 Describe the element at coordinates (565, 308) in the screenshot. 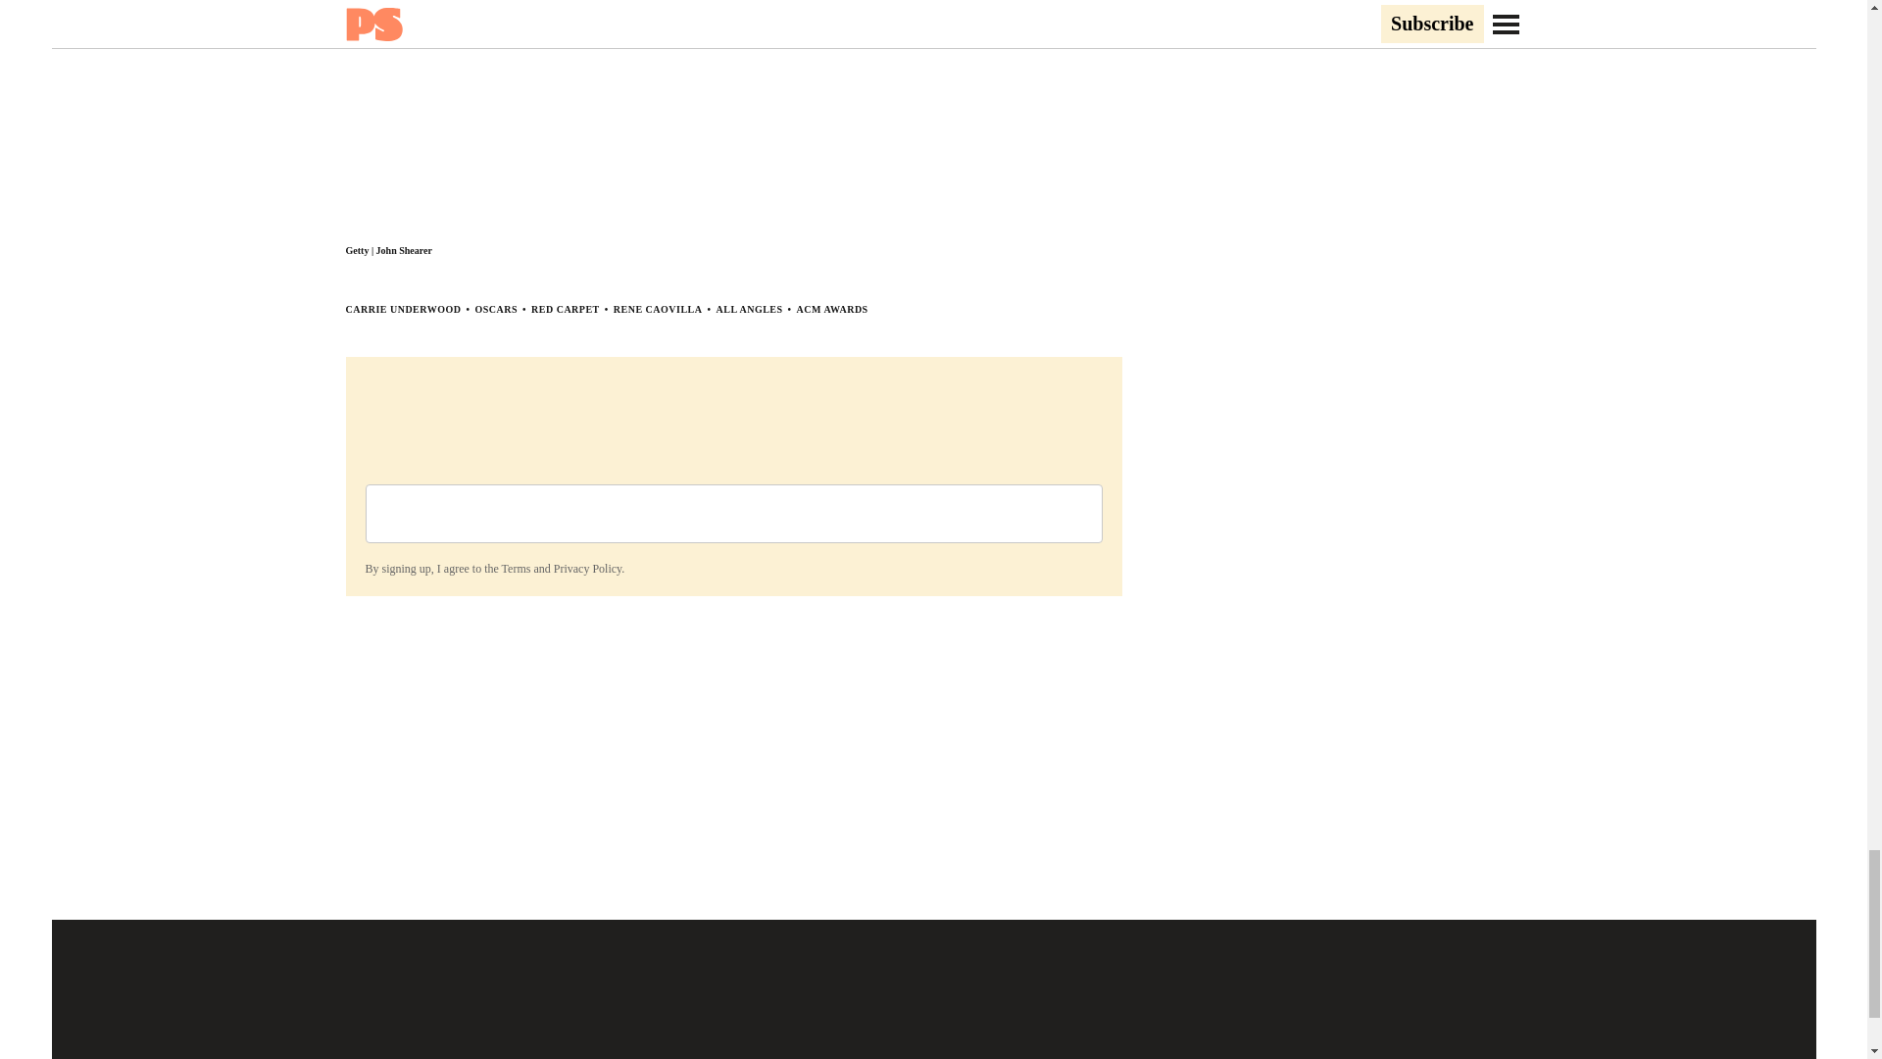

I see `RED CARPET` at that location.